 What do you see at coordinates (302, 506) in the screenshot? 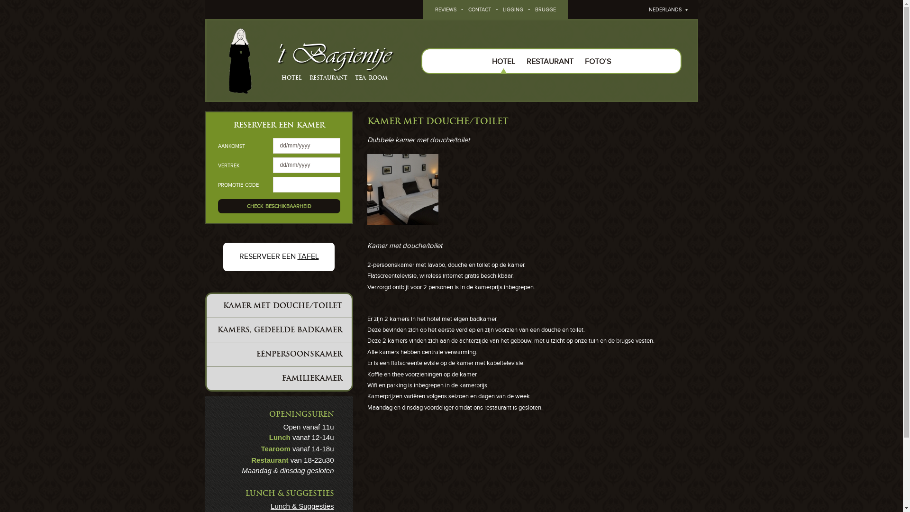
I see `Lunch & Suggesties` at bounding box center [302, 506].